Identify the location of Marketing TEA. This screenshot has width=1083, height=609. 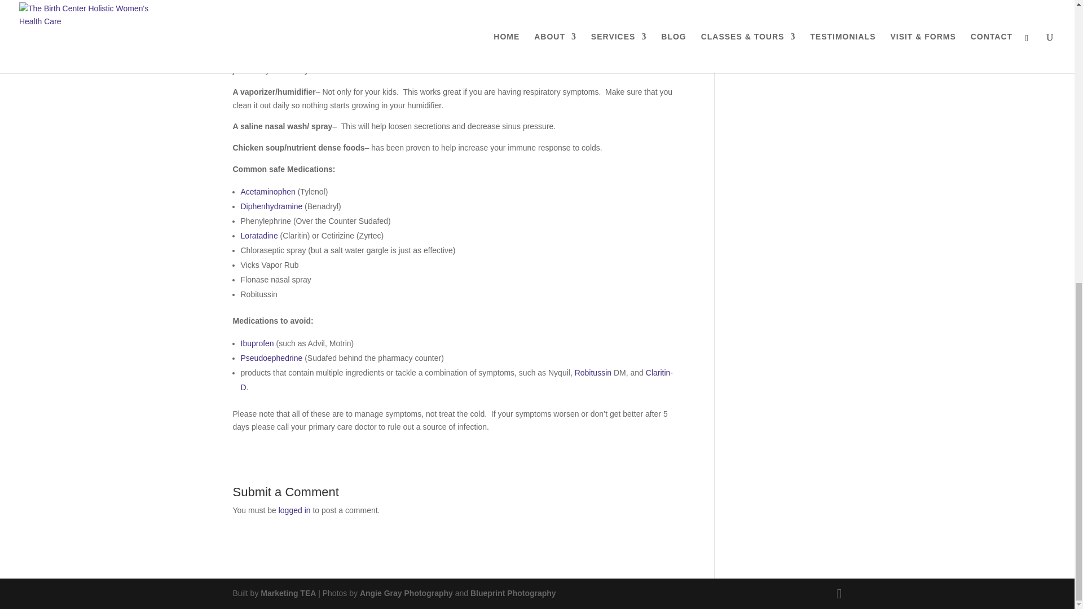
(288, 593).